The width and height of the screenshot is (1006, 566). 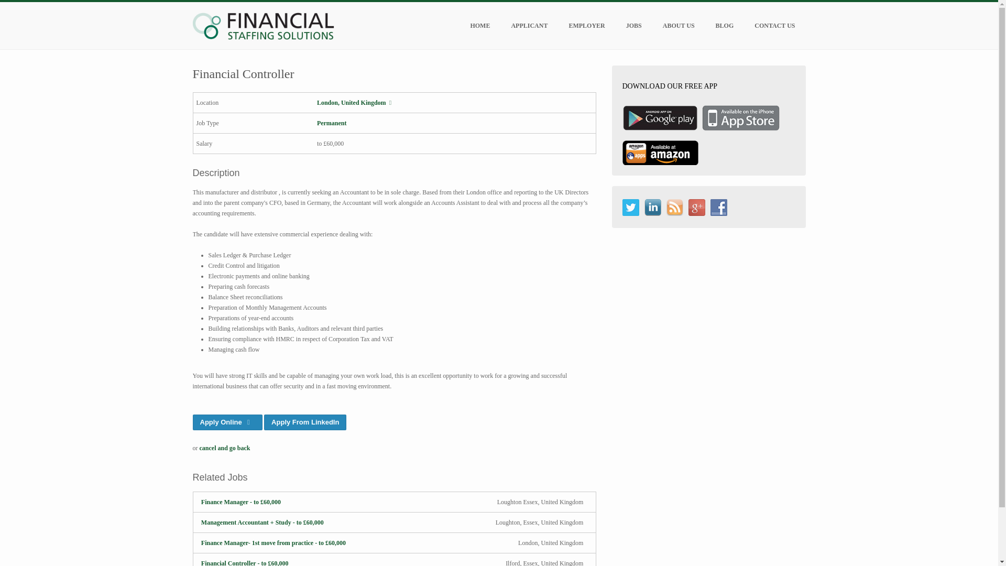 I want to click on London, United Kingdom, so click(x=356, y=103).